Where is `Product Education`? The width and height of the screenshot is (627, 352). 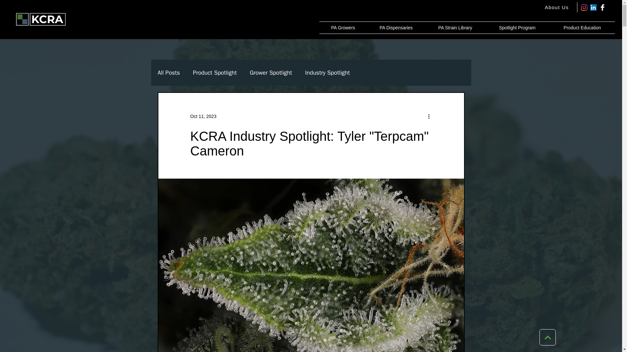 Product Education is located at coordinates (582, 27).